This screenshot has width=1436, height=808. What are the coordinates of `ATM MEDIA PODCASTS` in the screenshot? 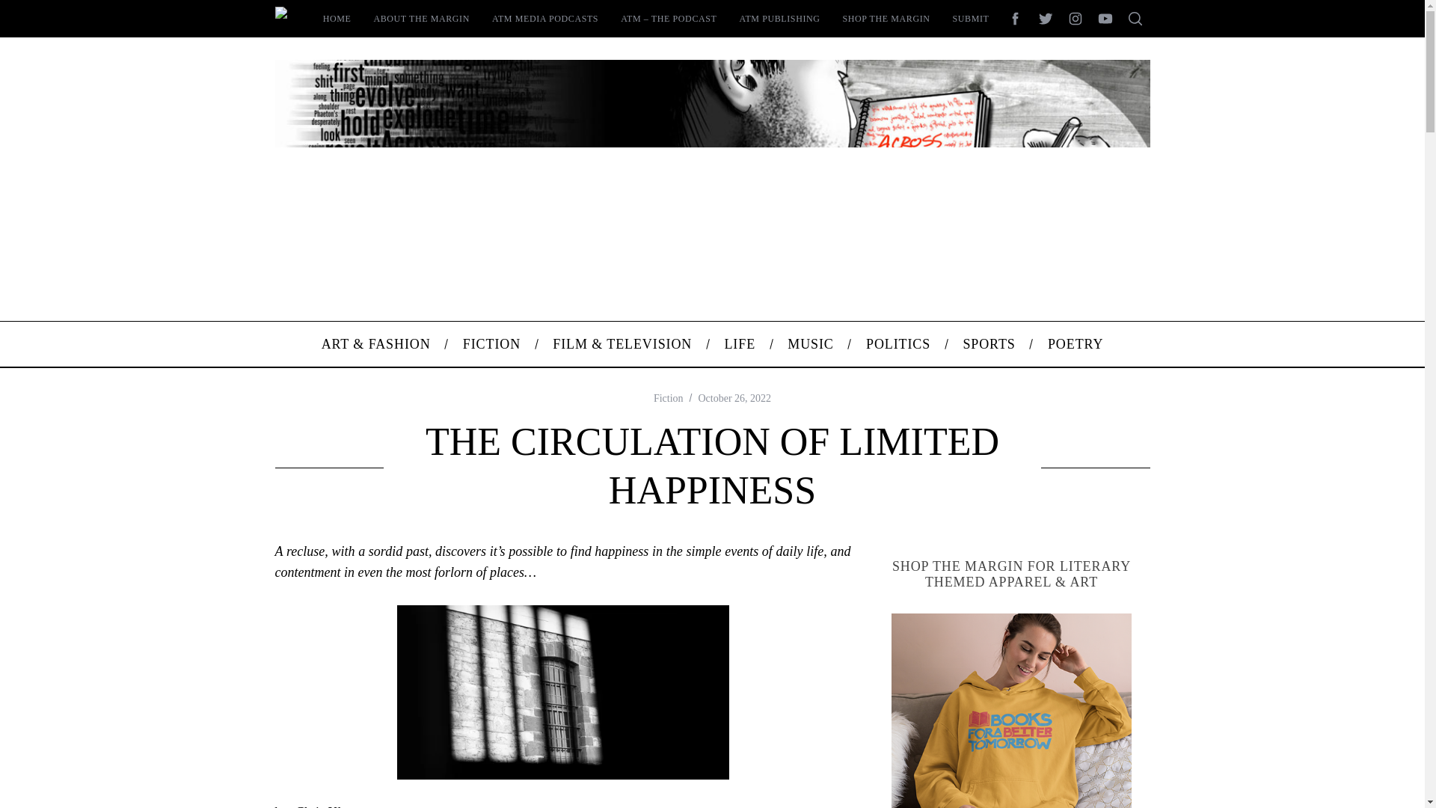 It's located at (544, 18).